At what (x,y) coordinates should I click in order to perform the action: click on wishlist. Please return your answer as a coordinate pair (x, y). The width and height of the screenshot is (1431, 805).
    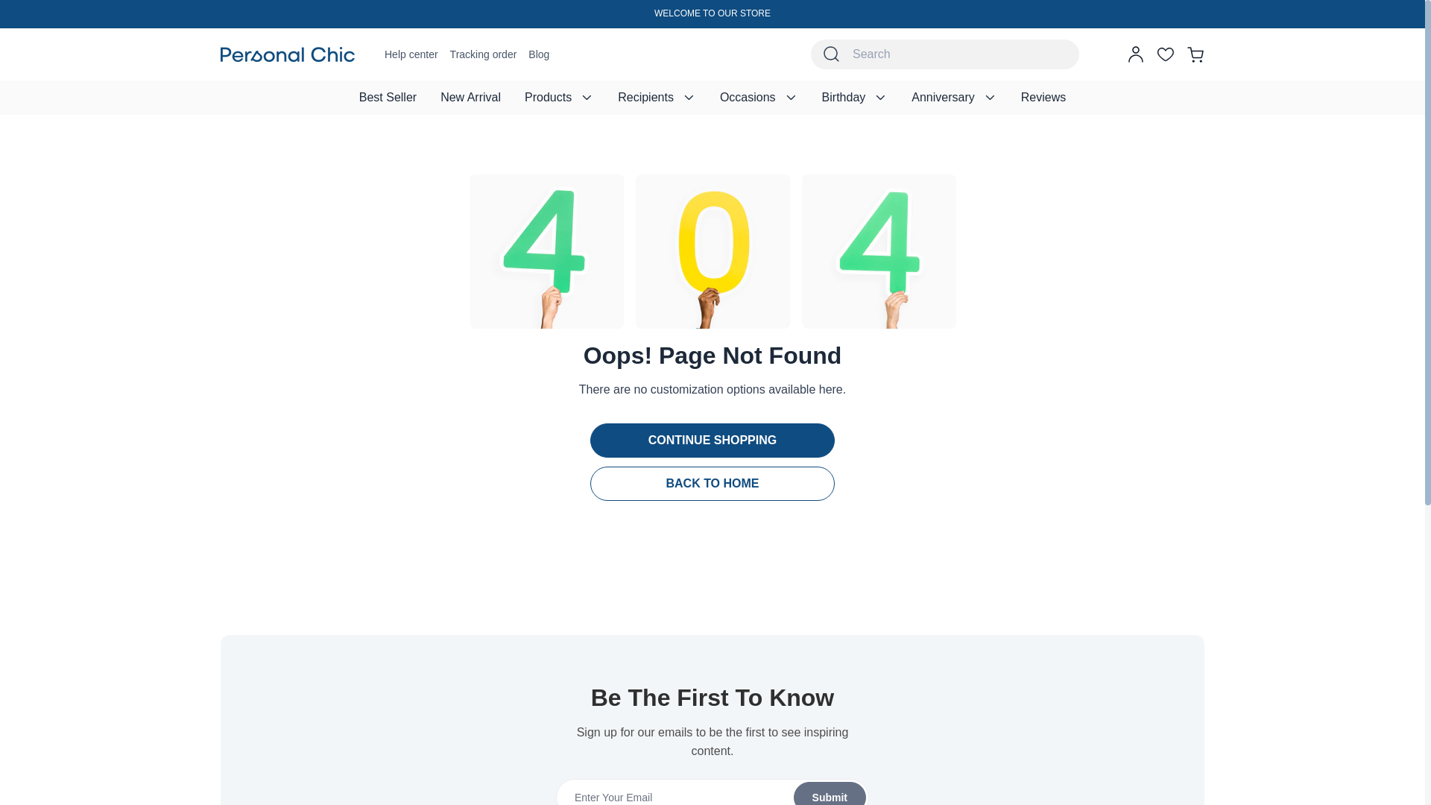
    Looking at the image, I should click on (1166, 54).